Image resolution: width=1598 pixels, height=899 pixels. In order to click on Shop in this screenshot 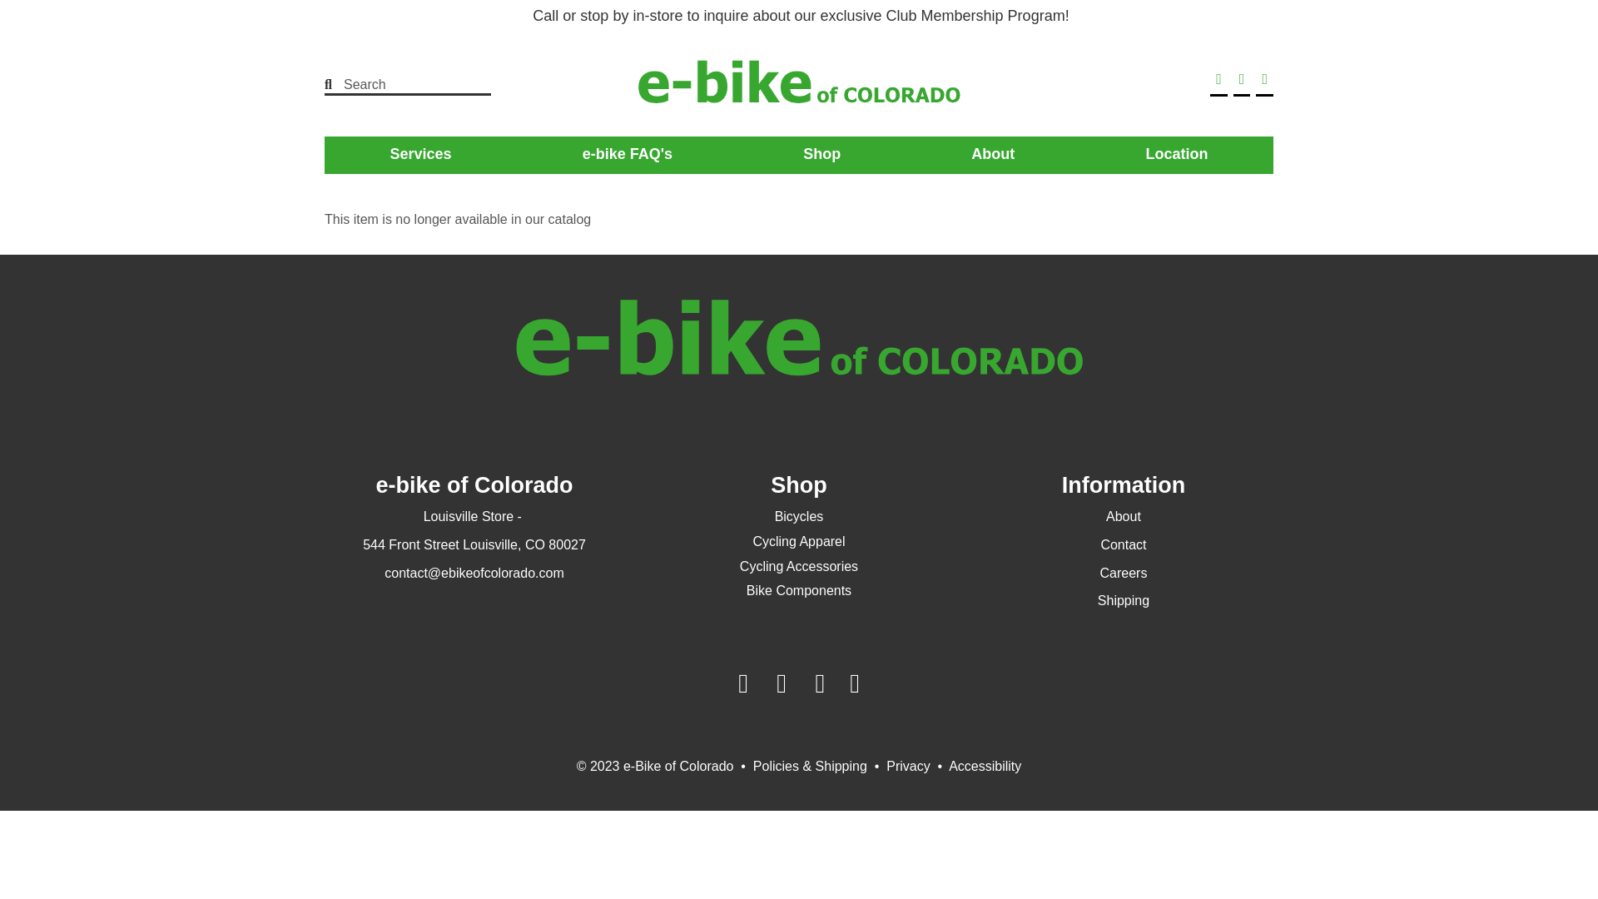, I will do `click(821, 154)`.